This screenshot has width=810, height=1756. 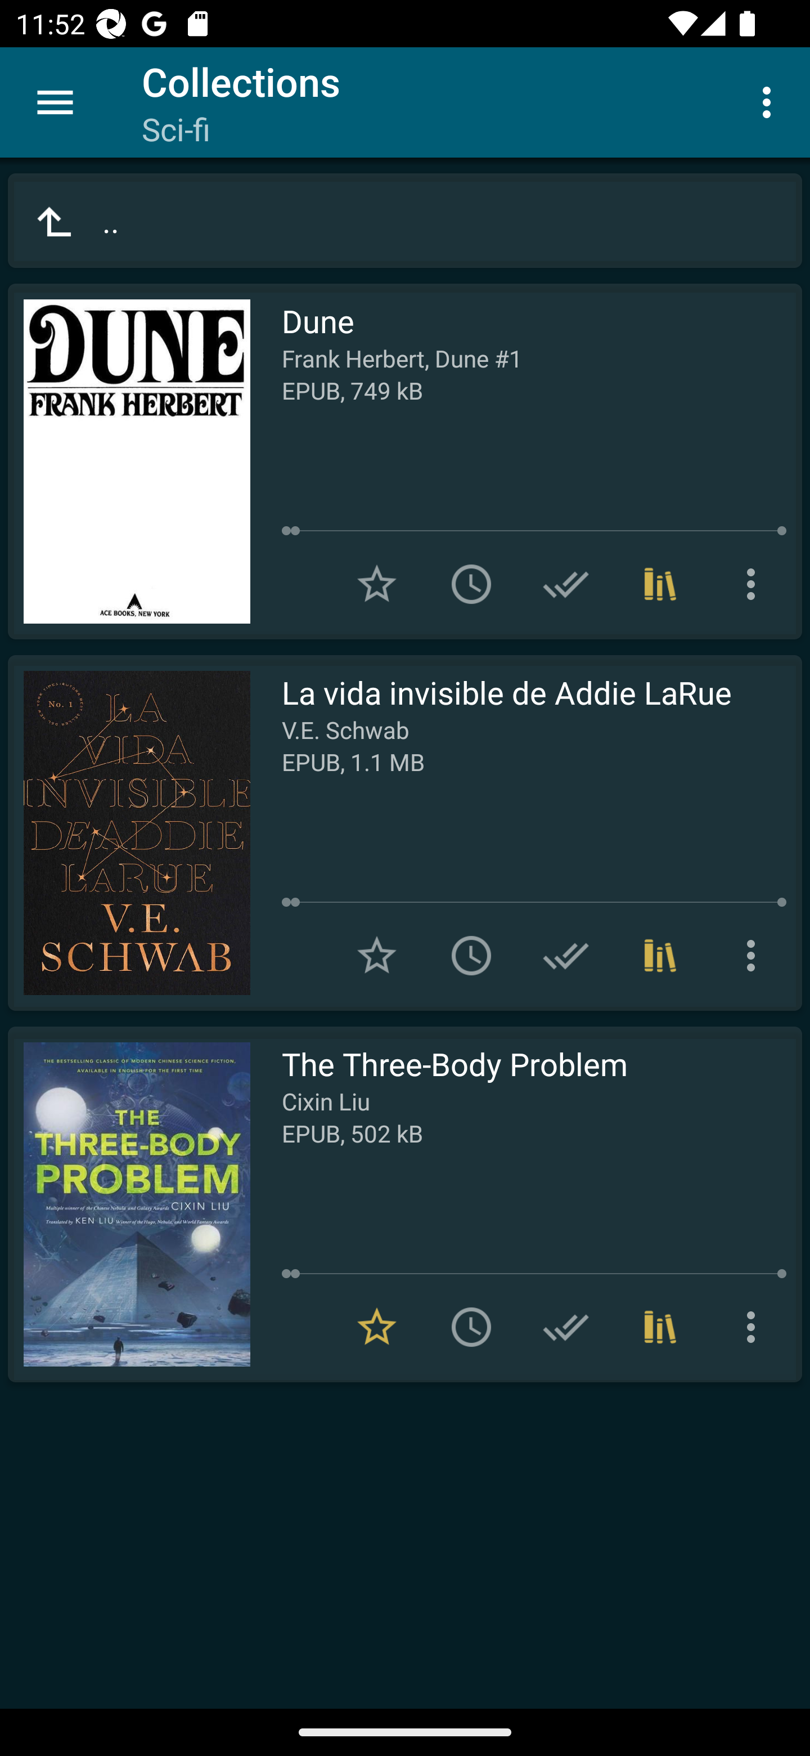 I want to click on Read La vida invisible de Addie LaRue, so click(x=129, y=833).